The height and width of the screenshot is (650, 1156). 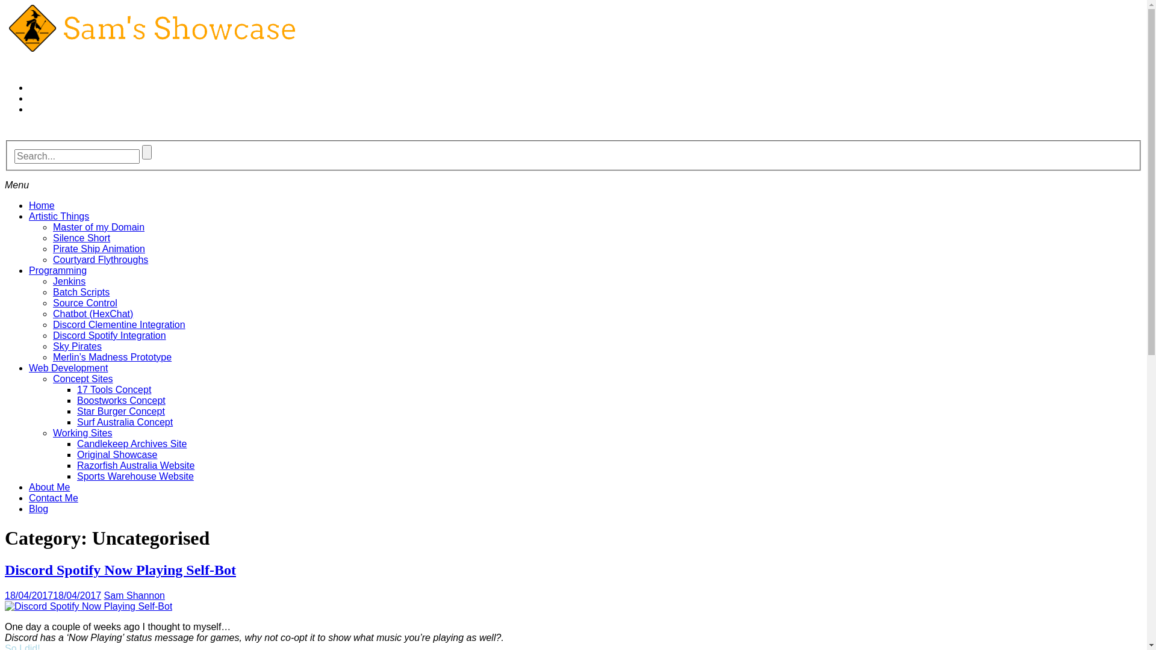 I want to click on Courtyard Flythroughs, so click(x=100, y=260).